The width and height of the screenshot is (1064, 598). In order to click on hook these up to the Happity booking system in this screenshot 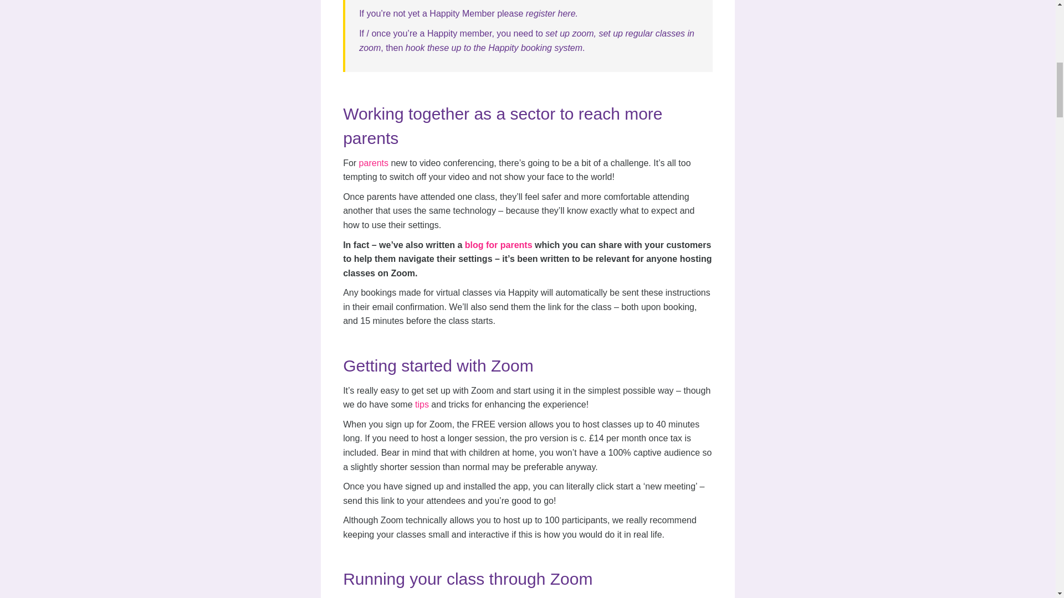, I will do `click(493, 48)`.